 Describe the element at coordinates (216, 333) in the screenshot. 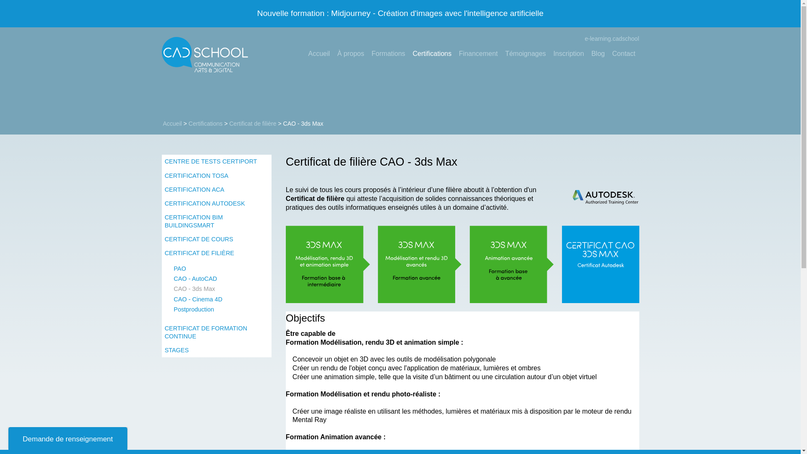

I see `CERTIFICAT DE FORMATION CONTINUE` at that location.